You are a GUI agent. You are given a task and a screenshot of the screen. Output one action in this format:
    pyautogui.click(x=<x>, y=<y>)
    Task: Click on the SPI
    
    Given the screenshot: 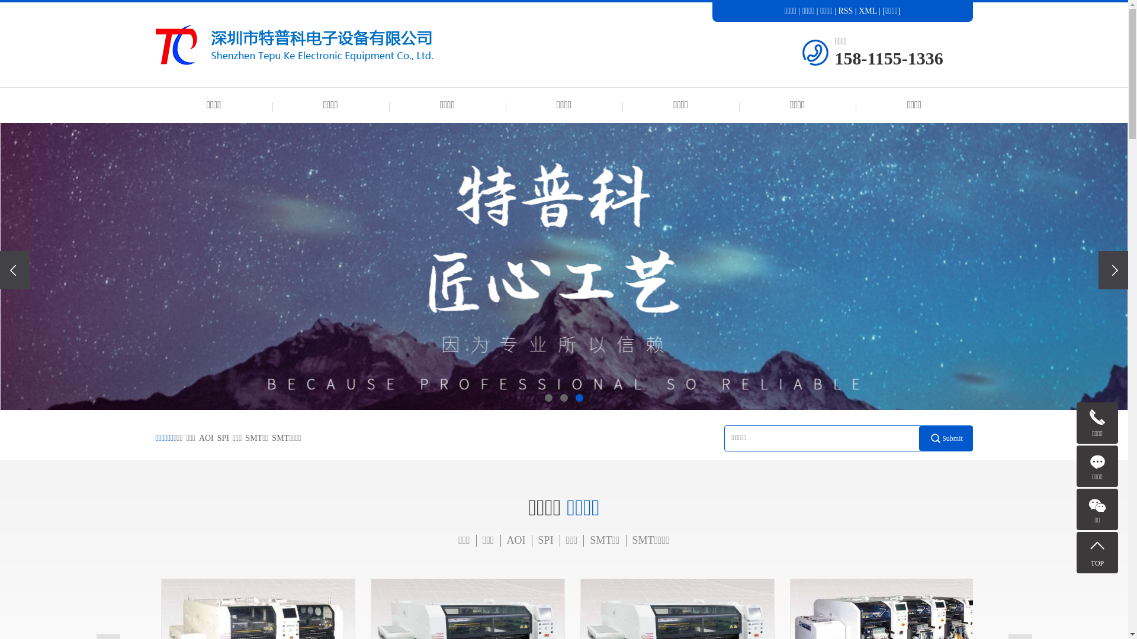 What is the action you would take?
    pyautogui.click(x=223, y=438)
    